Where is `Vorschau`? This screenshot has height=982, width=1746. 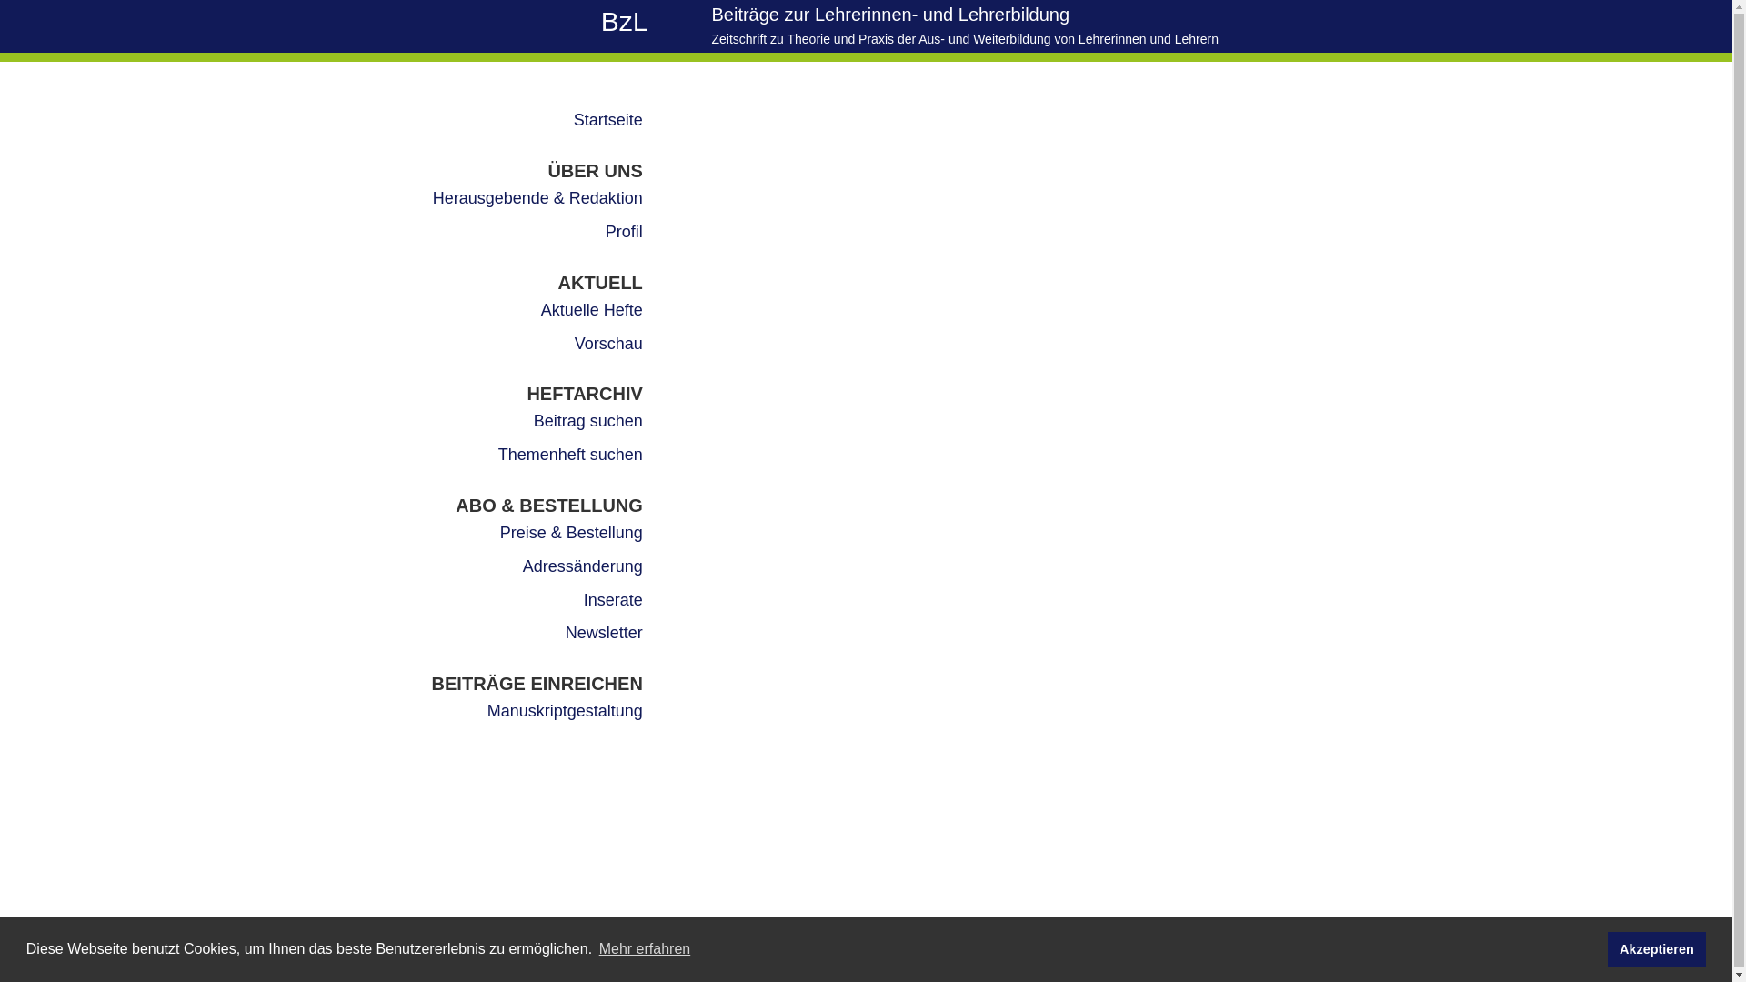
Vorschau is located at coordinates (609, 344).